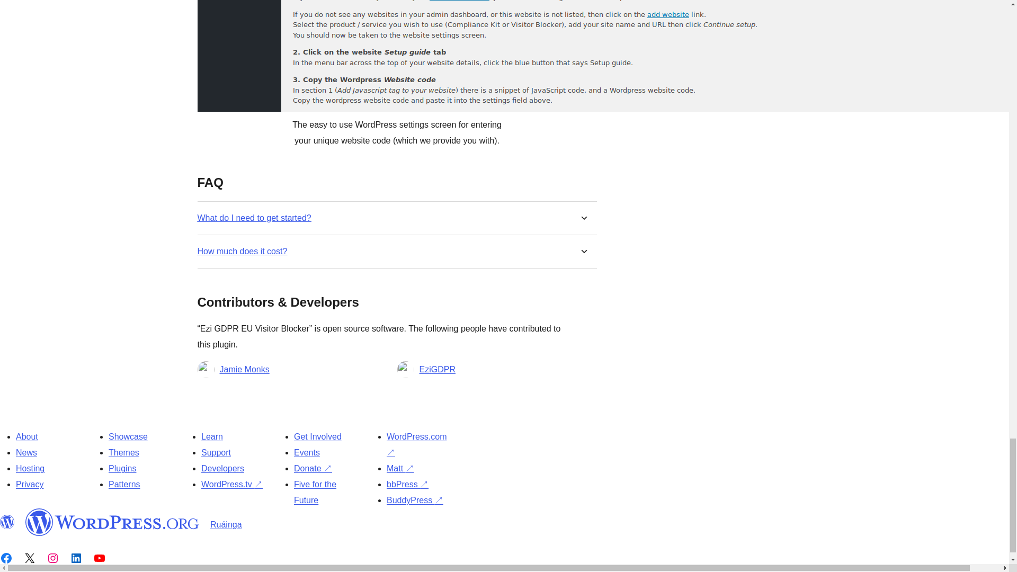  What do you see at coordinates (244, 369) in the screenshot?
I see `Jamie Monks` at bounding box center [244, 369].